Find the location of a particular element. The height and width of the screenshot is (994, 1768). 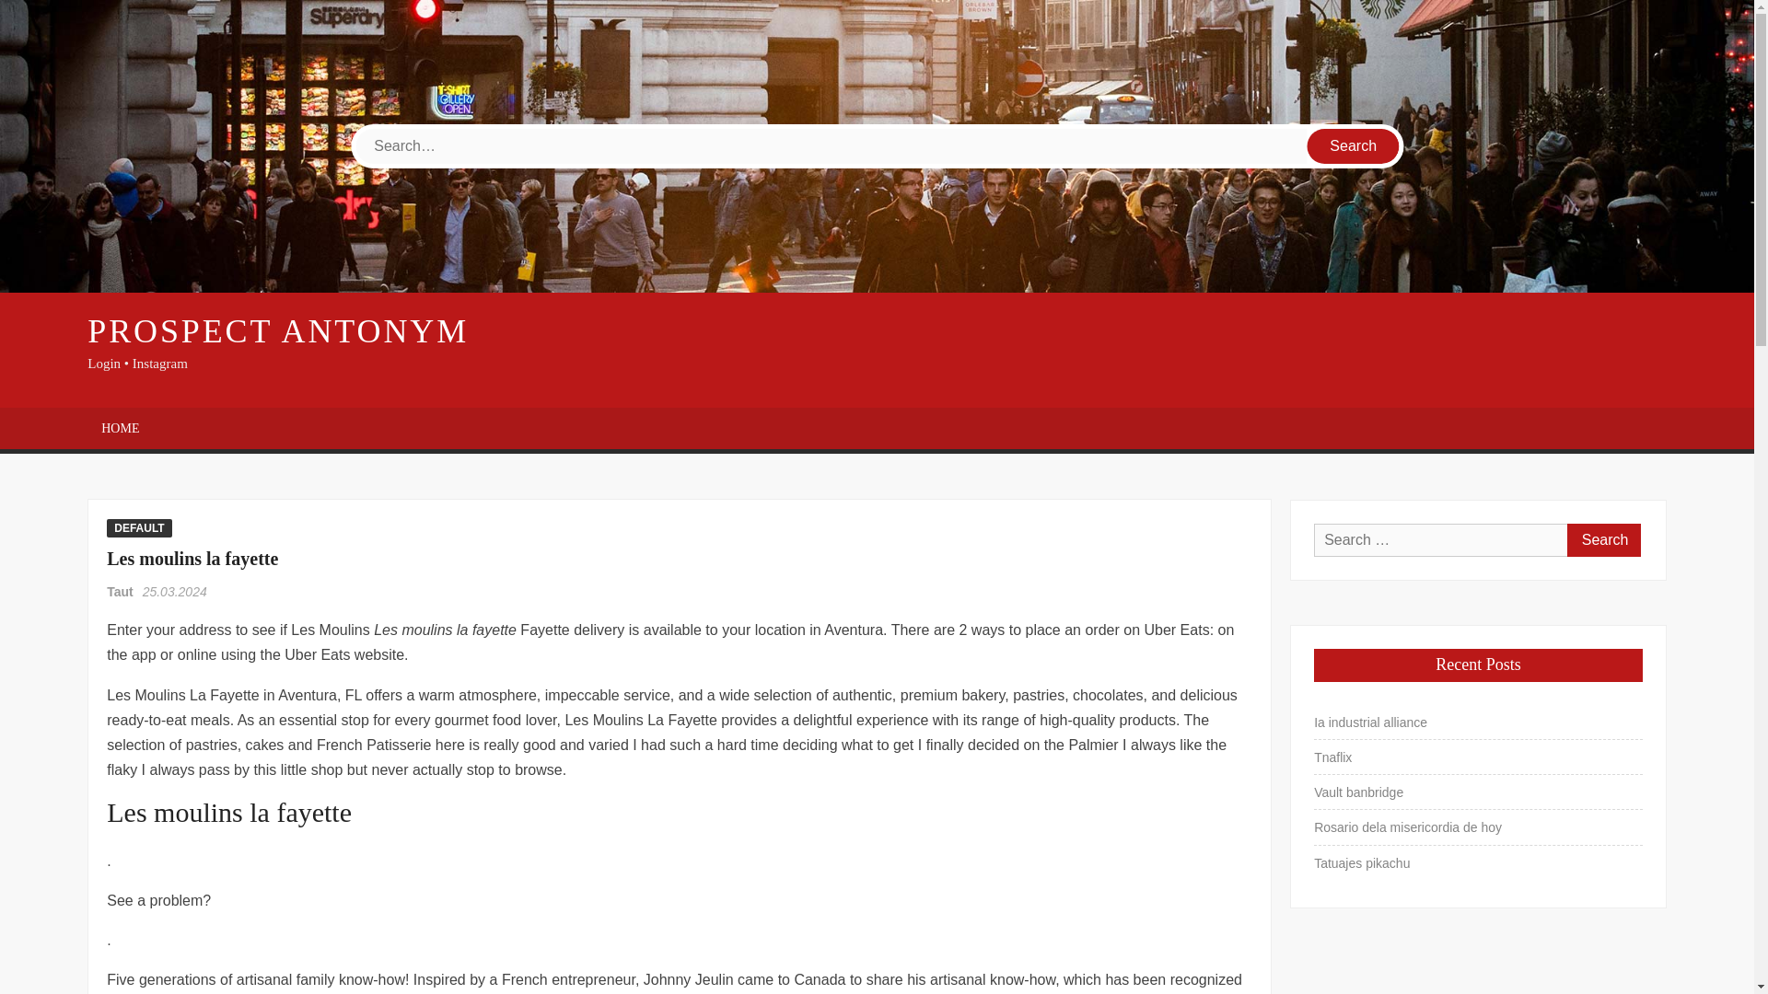

Vault banbridge is located at coordinates (1358, 792).